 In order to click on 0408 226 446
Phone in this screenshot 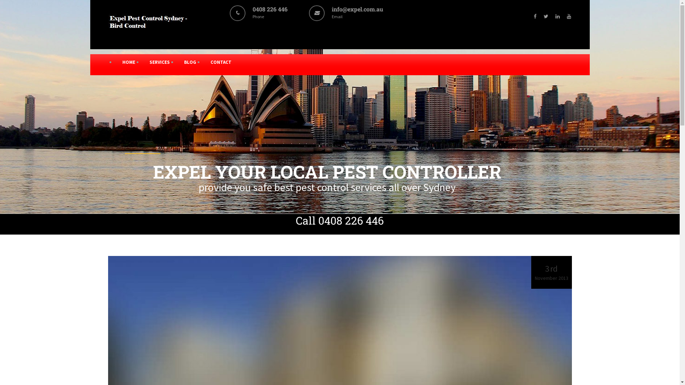, I will do `click(270, 16)`.